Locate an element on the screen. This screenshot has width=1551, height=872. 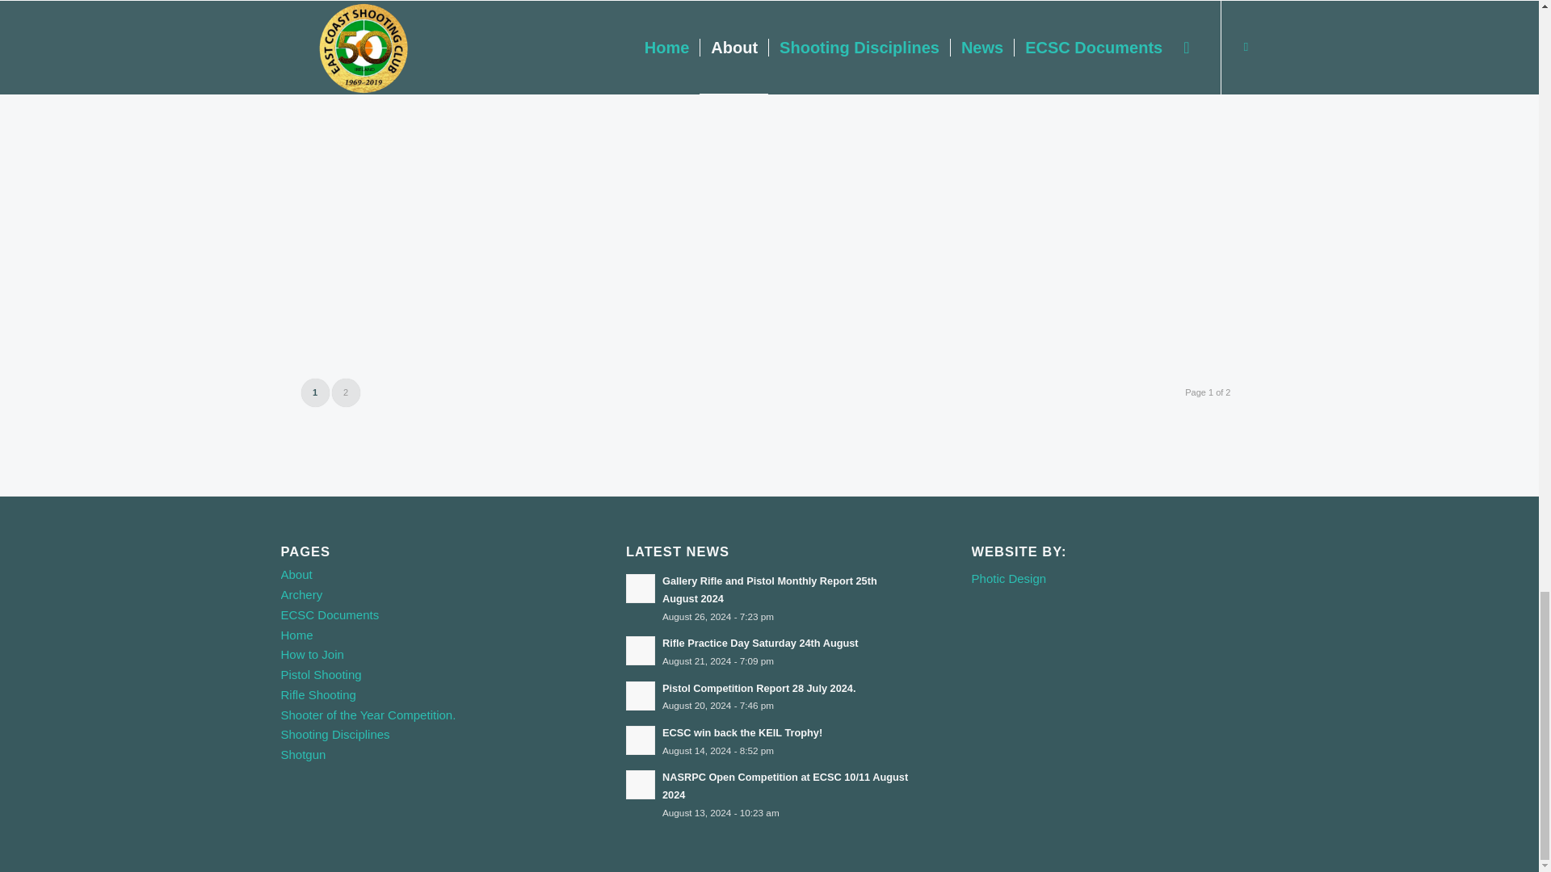
Home is located at coordinates (296, 635).